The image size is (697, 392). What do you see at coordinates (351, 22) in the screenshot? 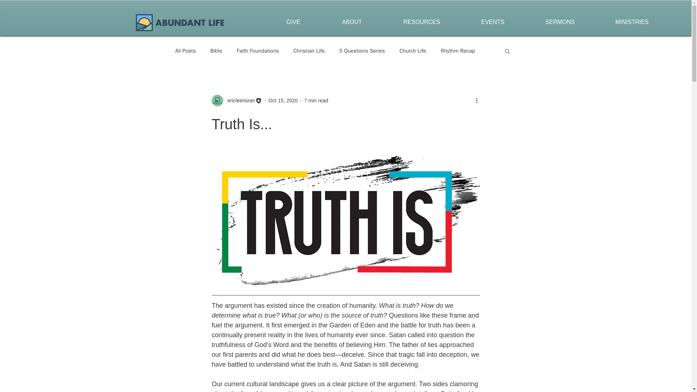
I see `ABOUT` at bounding box center [351, 22].